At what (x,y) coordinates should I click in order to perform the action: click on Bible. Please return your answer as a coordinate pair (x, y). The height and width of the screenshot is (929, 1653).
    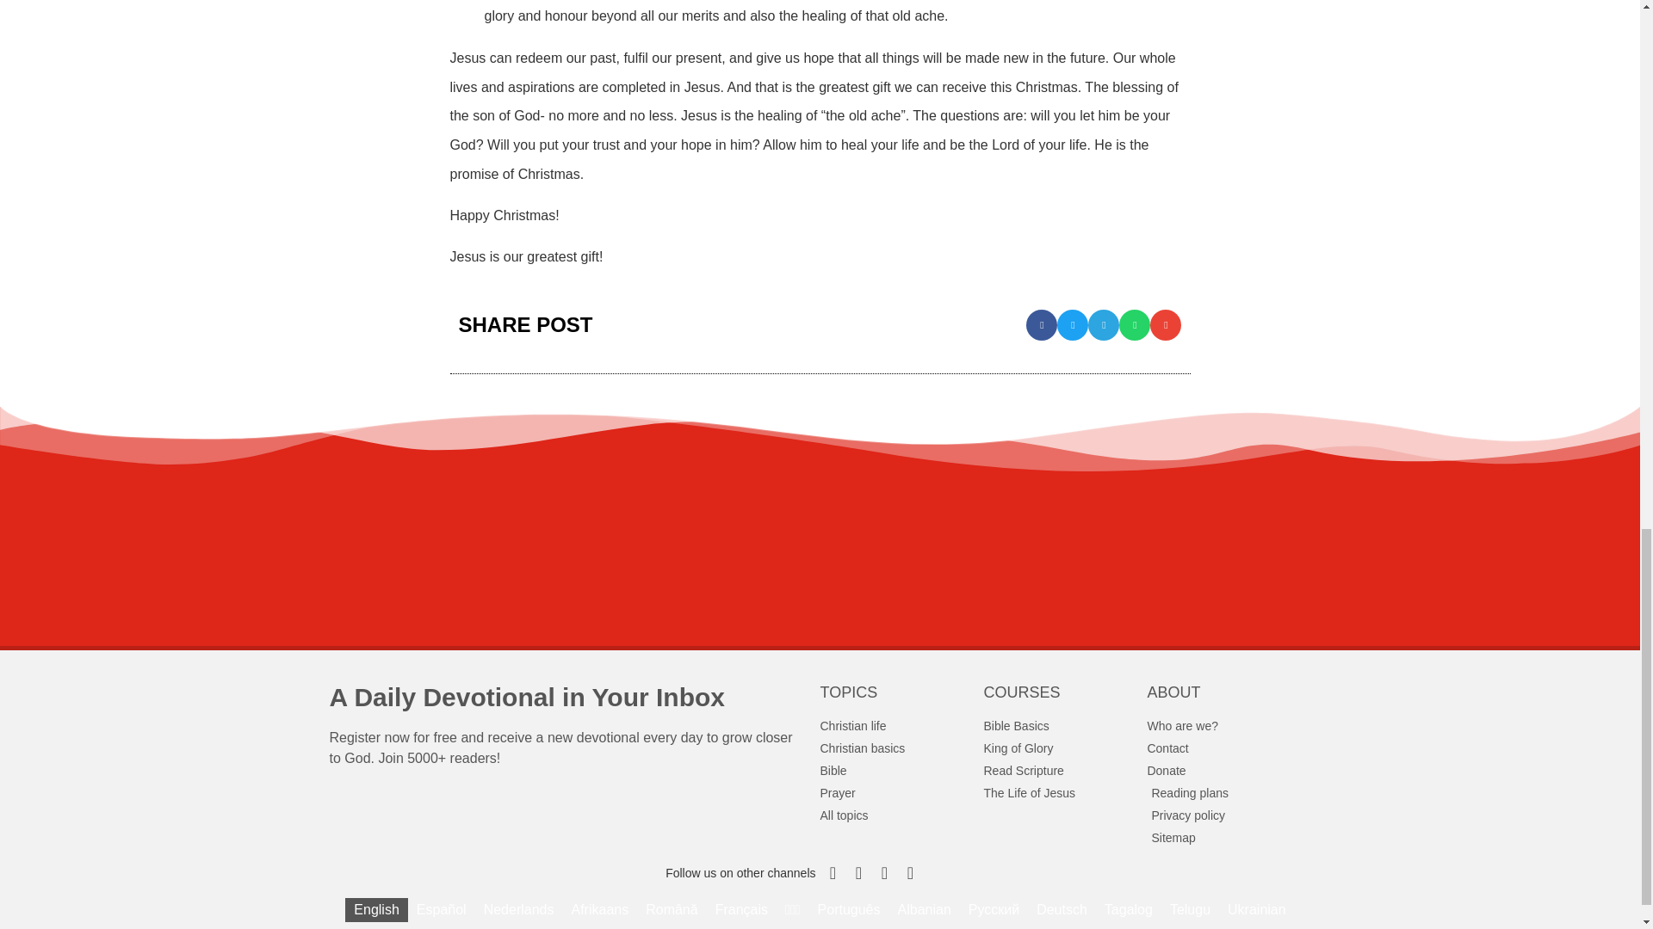
    Looking at the image, I should click on (901, 771).